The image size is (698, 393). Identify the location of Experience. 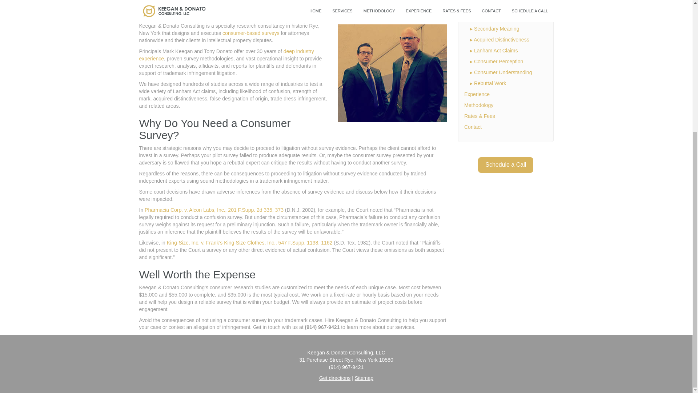
(477, 94).